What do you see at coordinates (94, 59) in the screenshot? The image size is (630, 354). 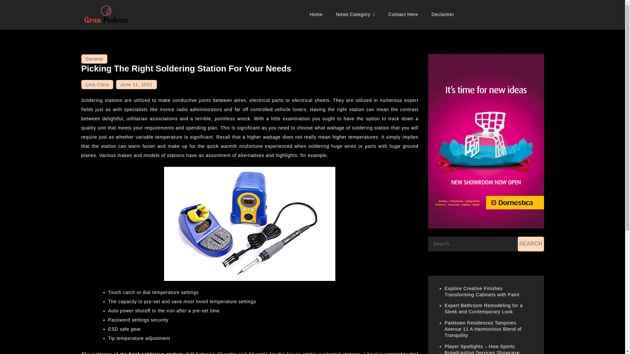 I see `General` at bounding box center [94, 59].